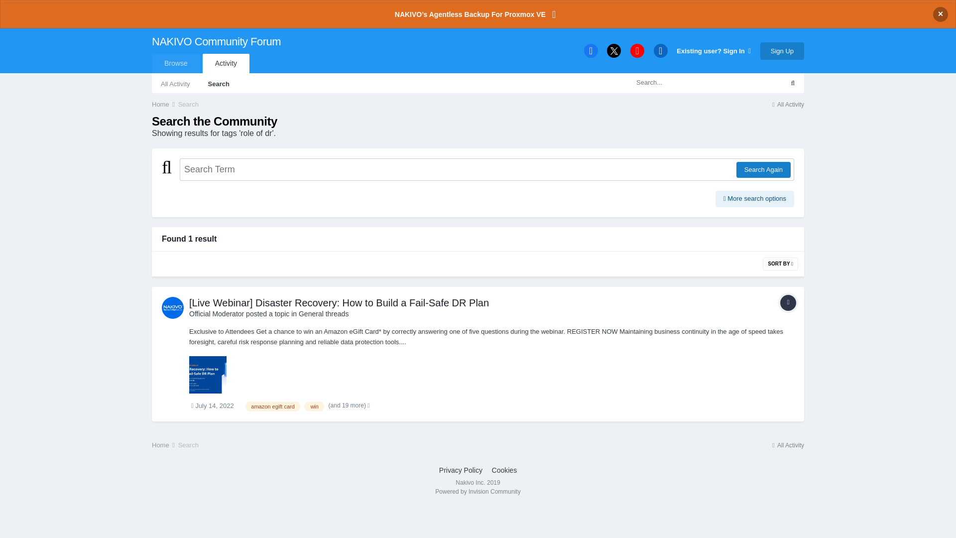 This screenshot has width=956, height=538. Describe the element at coordinates (272, 406) in the screenshot. I see `Find other content tagged with 'amazon egift card'` at that location.